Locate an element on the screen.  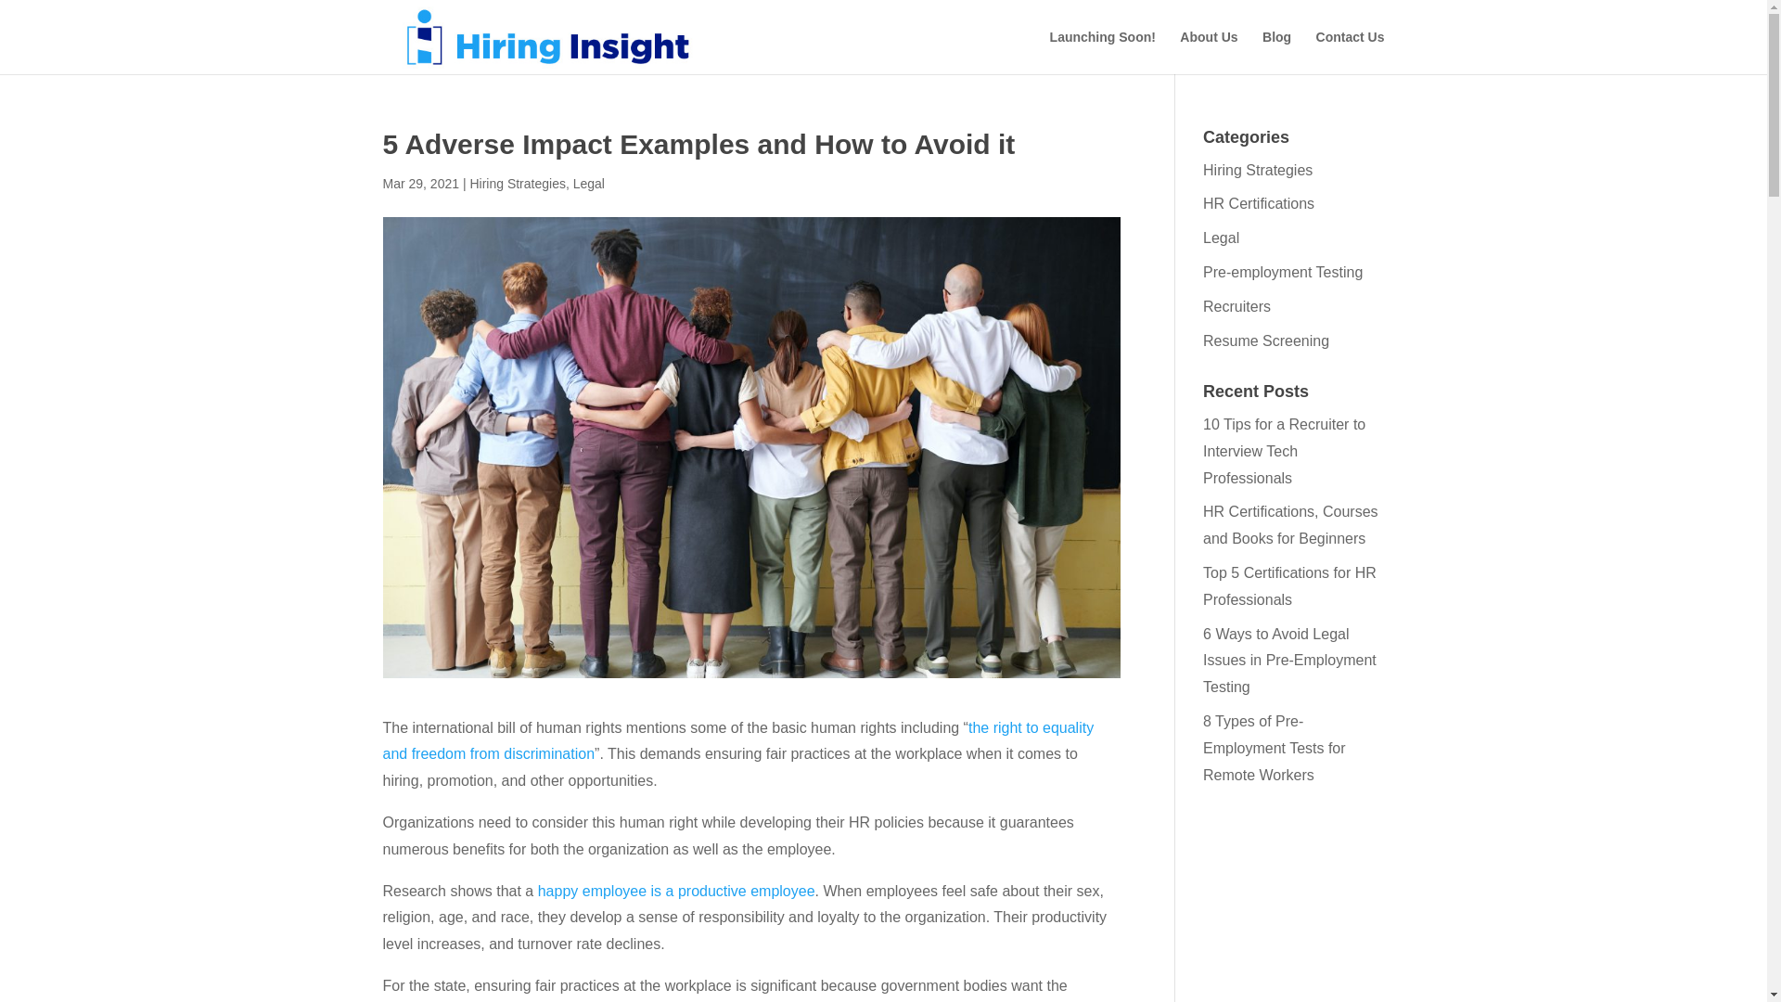
10 Tips for a Recruiter to Interview Tech Professionals is located at coordinates (1284, 451).